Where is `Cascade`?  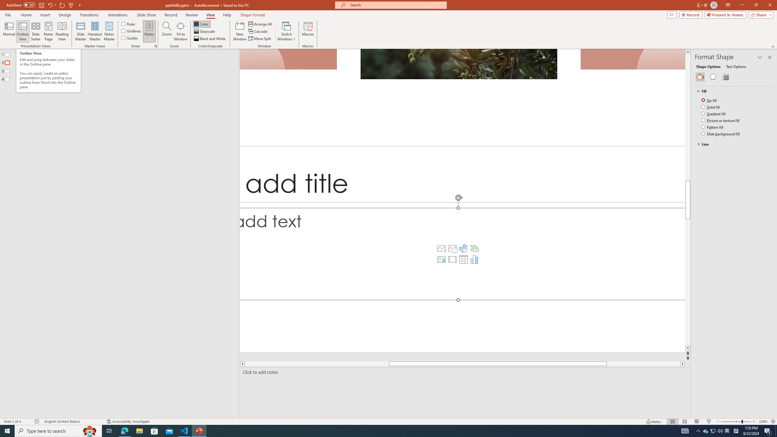
Cascade is located at coordinates (258, 32).